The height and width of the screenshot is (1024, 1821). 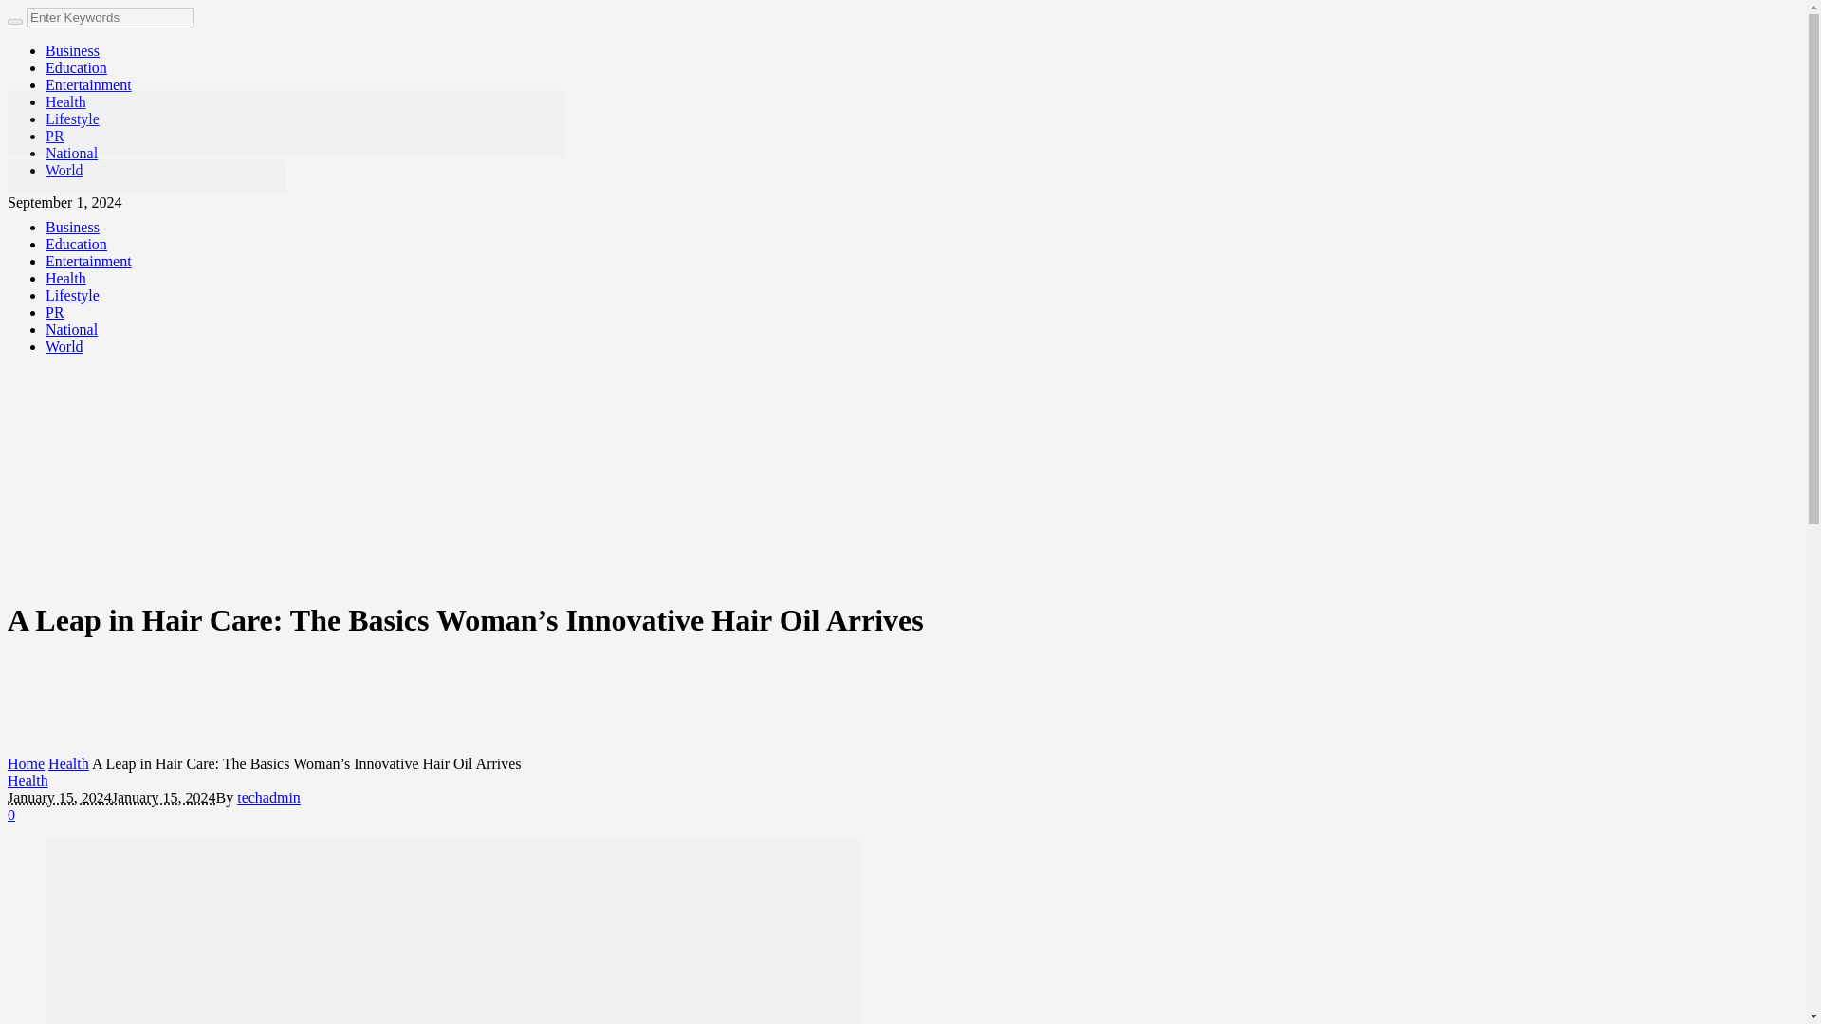 What do you see at coordinates (267, 796) in the screenshot?
I see `techadmin` at bounding box center [267, 796].